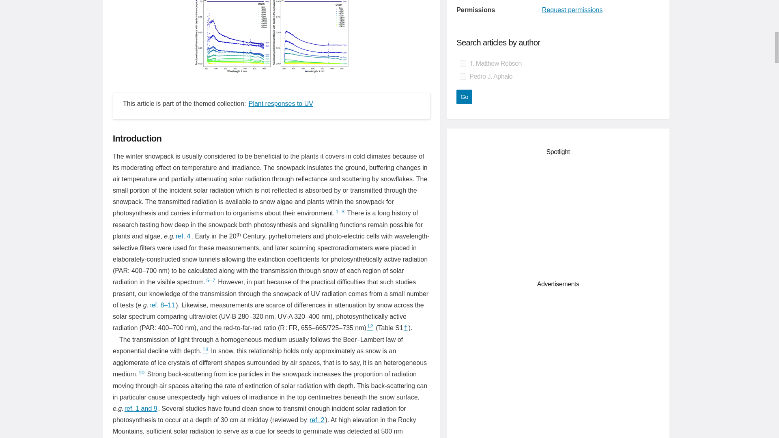 The height and width of the screenshot is (438, 779). What do you see at coordinates (464, 97) in the screenshot?
I see `Go` at bounding box center [464, 97].